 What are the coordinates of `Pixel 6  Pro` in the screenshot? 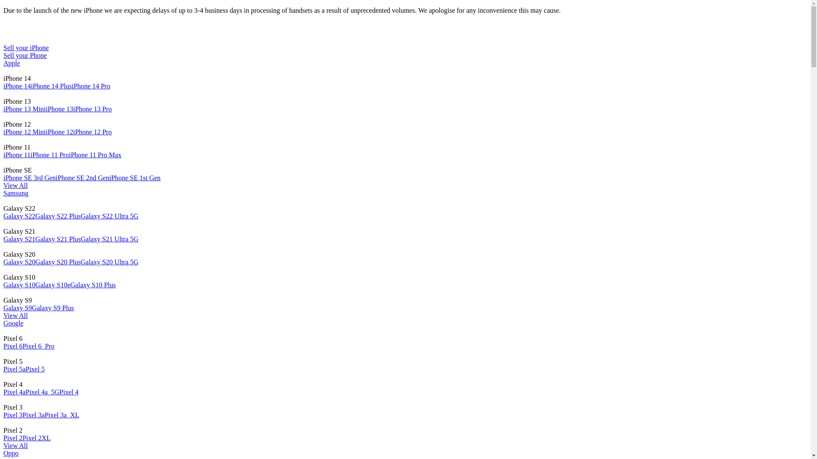 It's located at (38, 346).